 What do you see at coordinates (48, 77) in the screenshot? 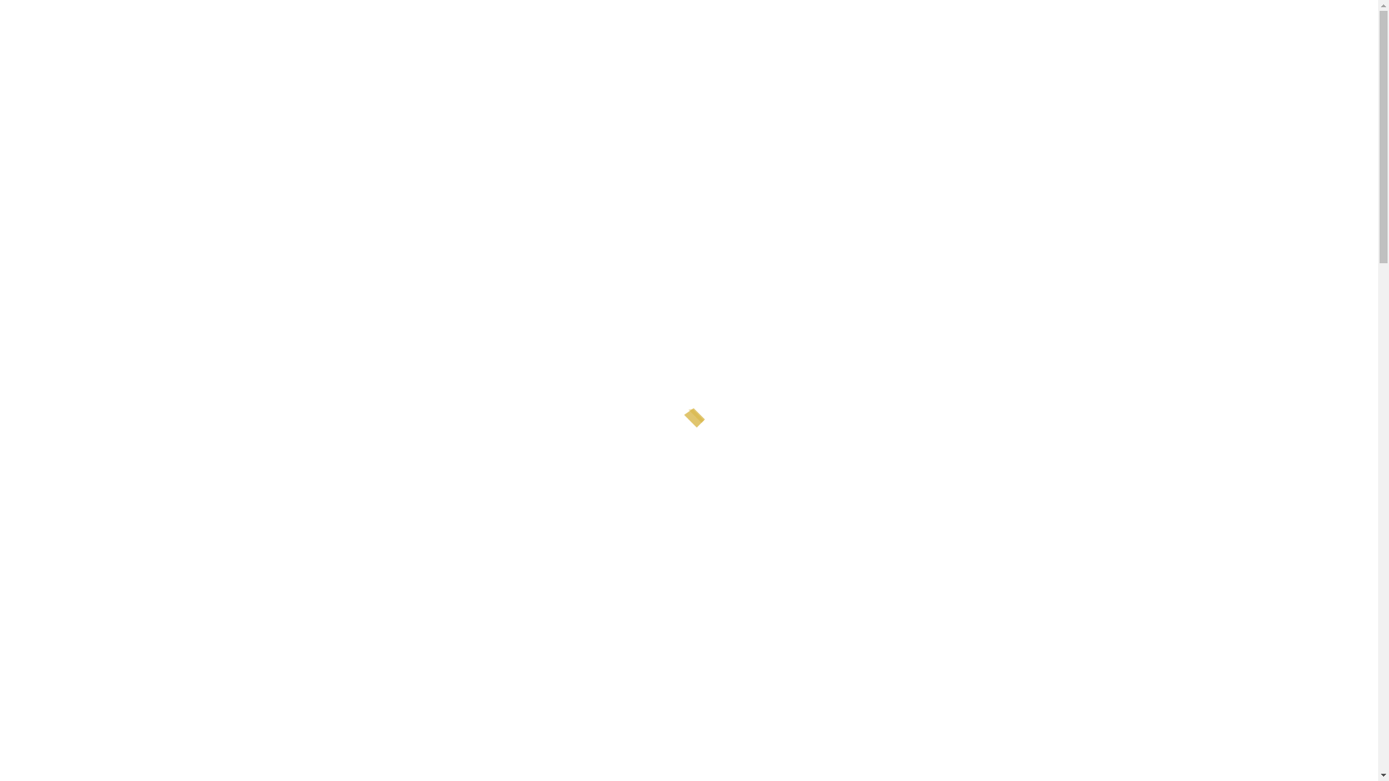
I see `BS` at bounding box center [48, 77].